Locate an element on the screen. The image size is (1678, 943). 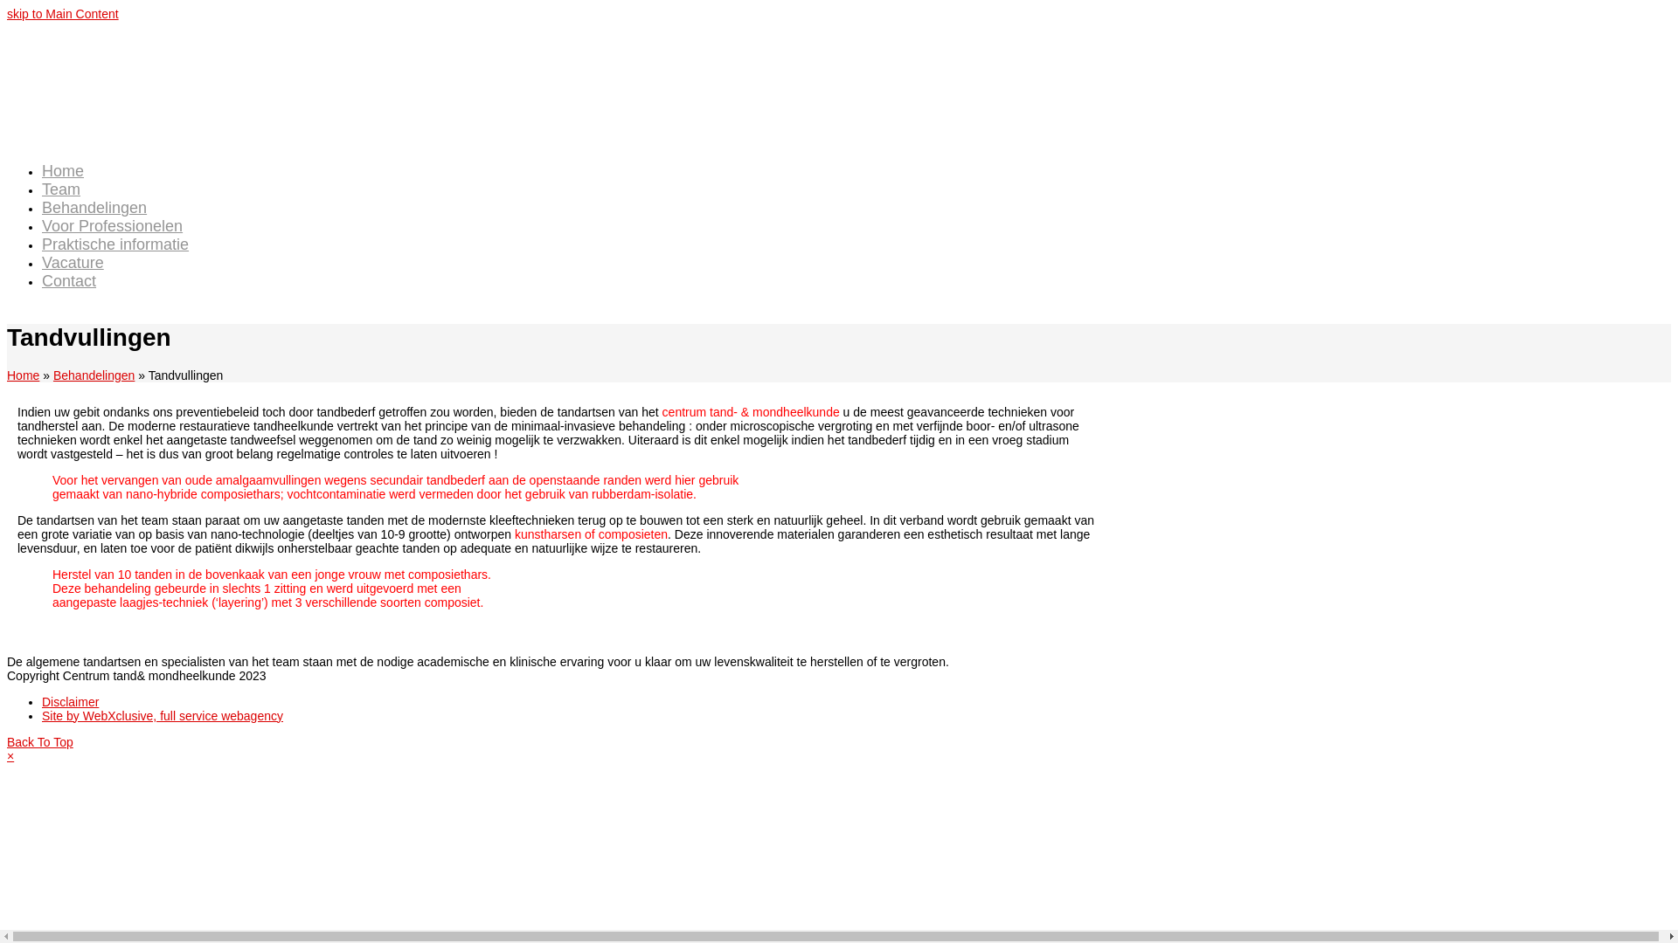
Site by WebXclusive, full service webagency is located at coordinates (163, 716).